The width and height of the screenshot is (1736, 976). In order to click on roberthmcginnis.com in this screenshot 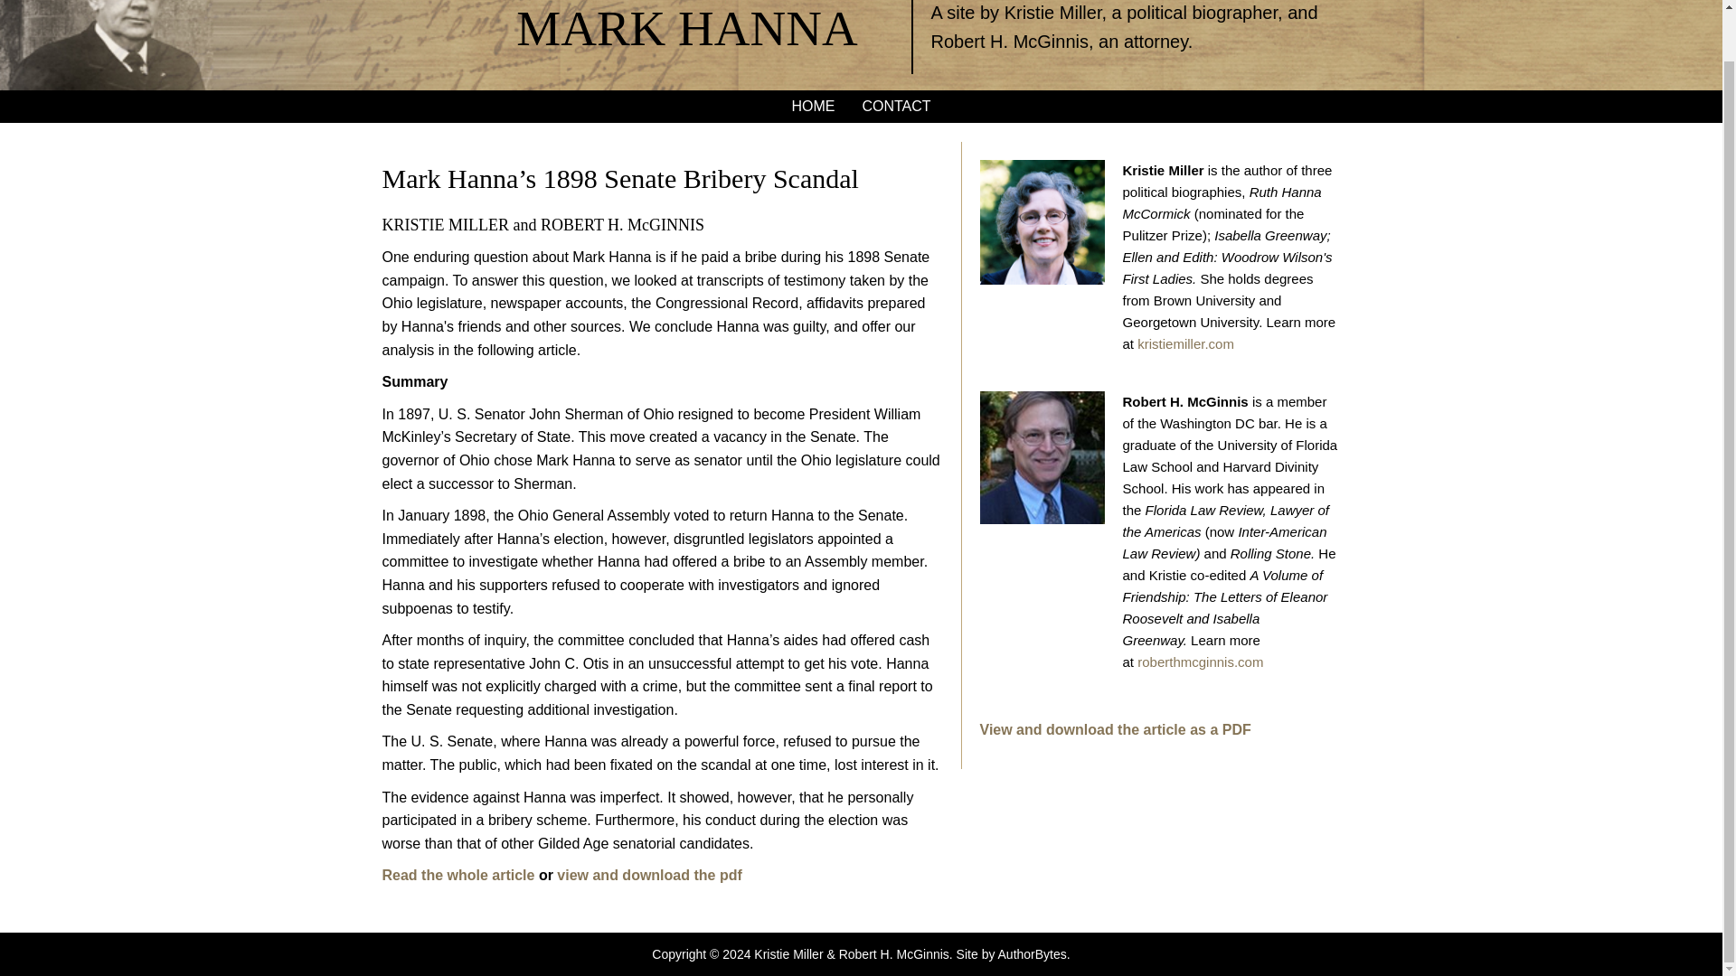, I will do `click(1200, 662)`.